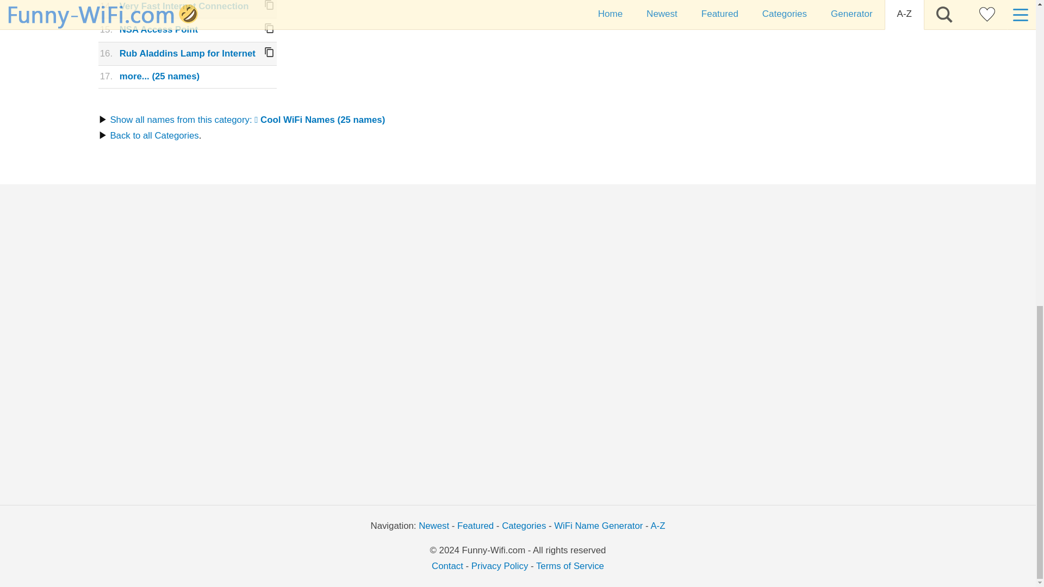  What do you see at coordinates (475, 526) in the screenshot?
I see `Featured` at bounding box center [475, 526].